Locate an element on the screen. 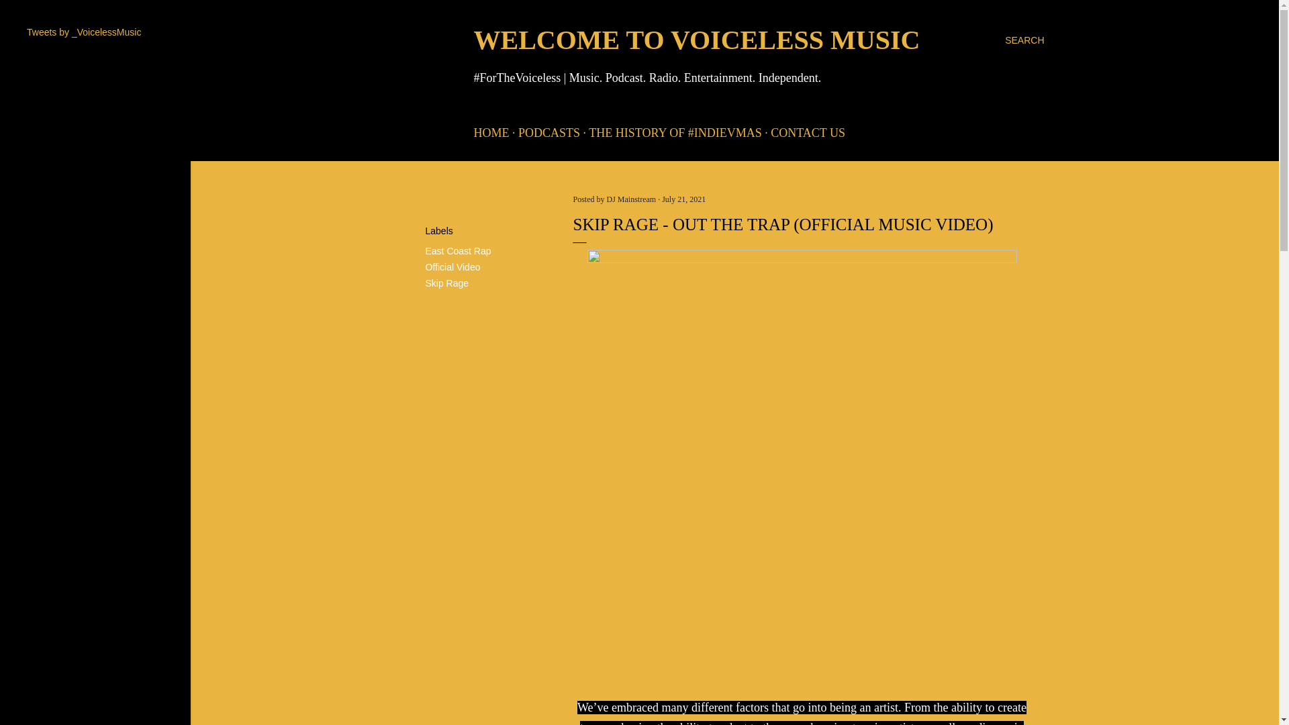 Image resolution: width=1289 pixels, height=725 pixels. Official Video is located at coordinates (452, 267).